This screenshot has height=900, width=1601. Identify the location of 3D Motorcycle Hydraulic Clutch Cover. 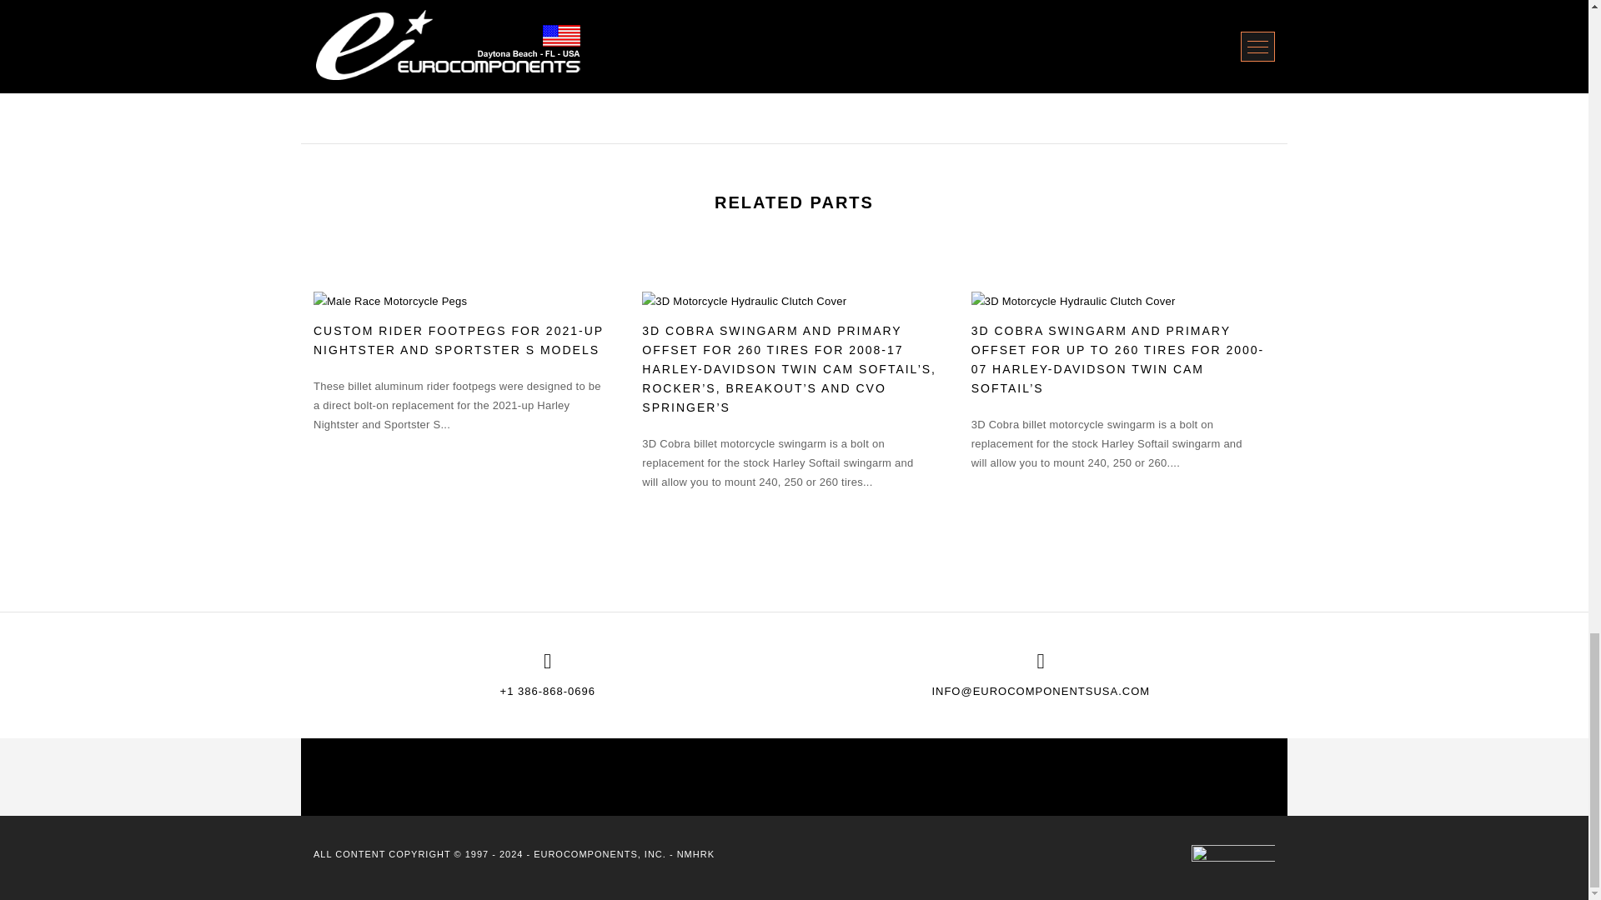
(1073, 300).